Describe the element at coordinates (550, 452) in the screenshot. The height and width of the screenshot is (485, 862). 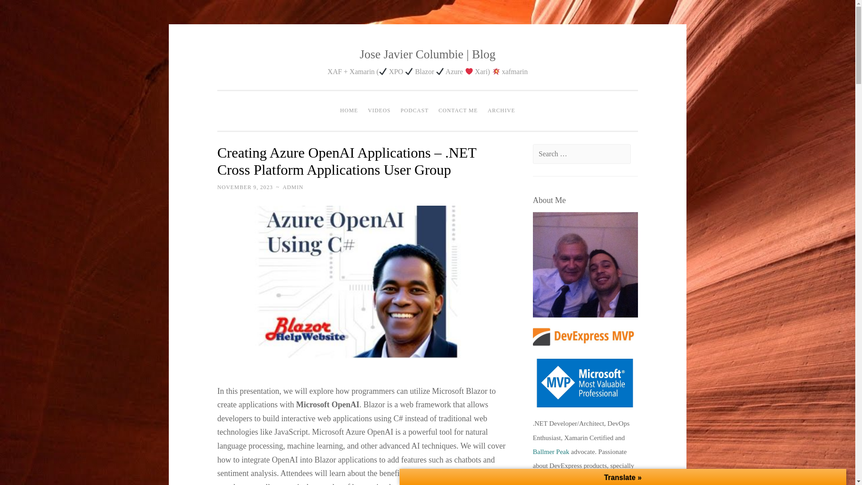
I see `Ballmer Peak` at that location.